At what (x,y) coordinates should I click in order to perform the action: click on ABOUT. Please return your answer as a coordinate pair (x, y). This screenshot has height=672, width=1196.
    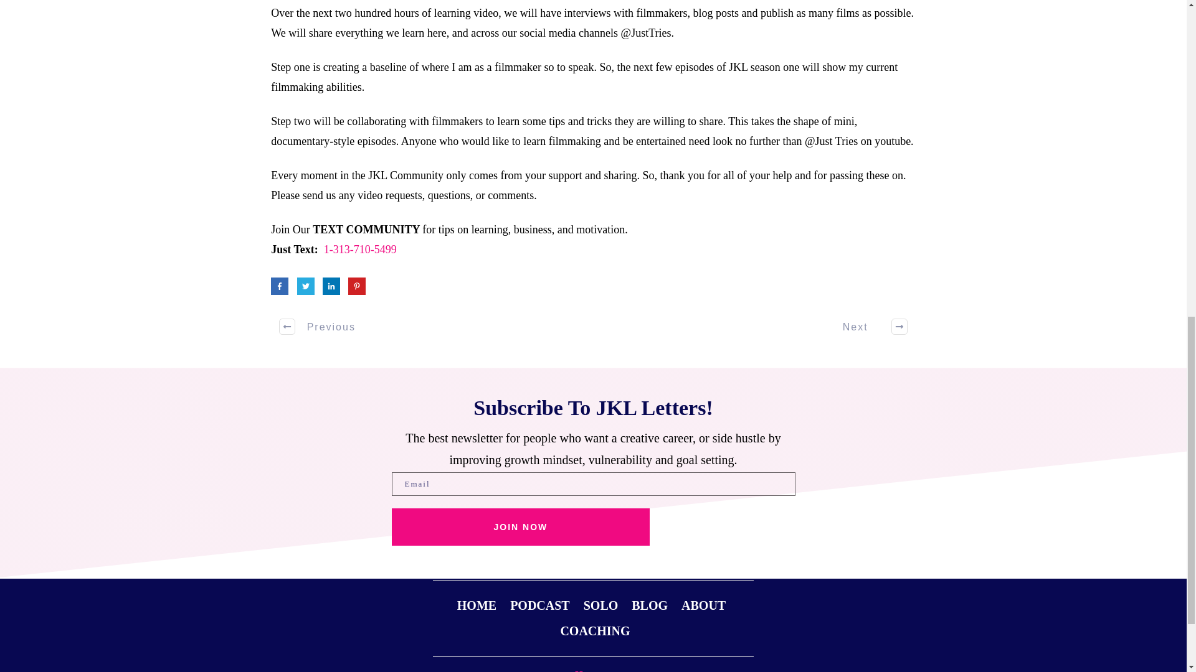
    Looking at the image, I should click on (704, 605).